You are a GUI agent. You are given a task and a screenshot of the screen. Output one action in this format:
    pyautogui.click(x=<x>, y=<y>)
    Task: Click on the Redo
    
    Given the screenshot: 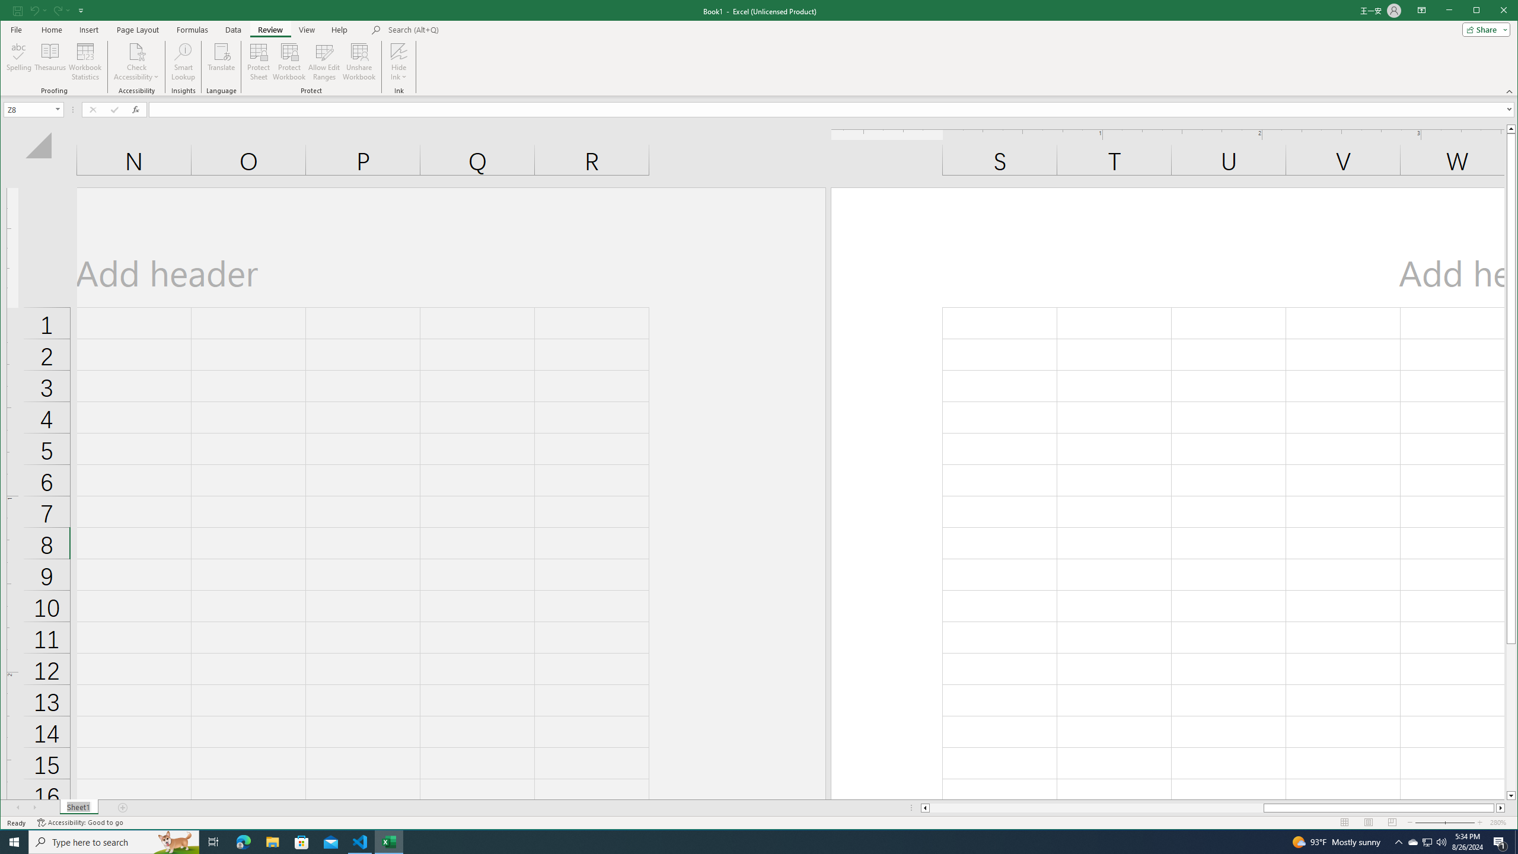 What is the action you would take?
    pyautogui.click(x=58, y=10)
    